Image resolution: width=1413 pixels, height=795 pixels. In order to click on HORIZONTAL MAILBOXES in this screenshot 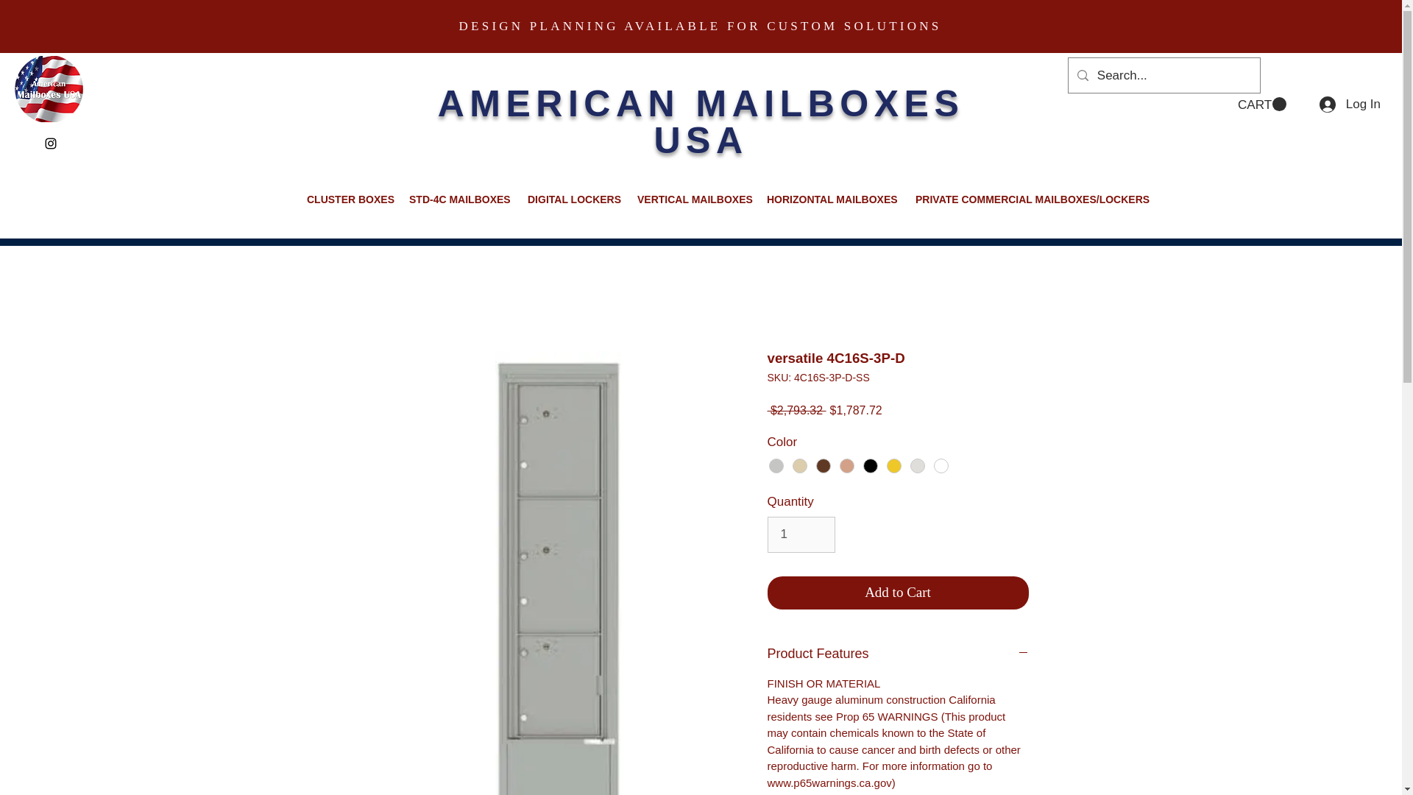, I will do `click(830, 199)`.